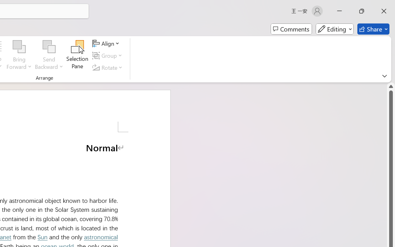 This screenshot has height=247, width=395. What do you see at coordinates (42, 237) in the screenshot?
I see `Sun` at bounding box center [42, 237].